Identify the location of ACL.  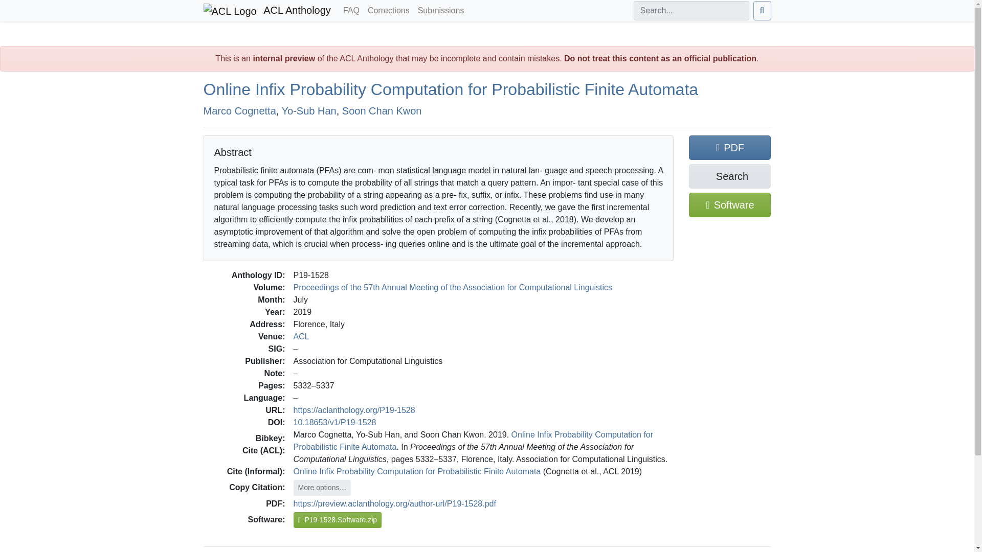
(301, 336).